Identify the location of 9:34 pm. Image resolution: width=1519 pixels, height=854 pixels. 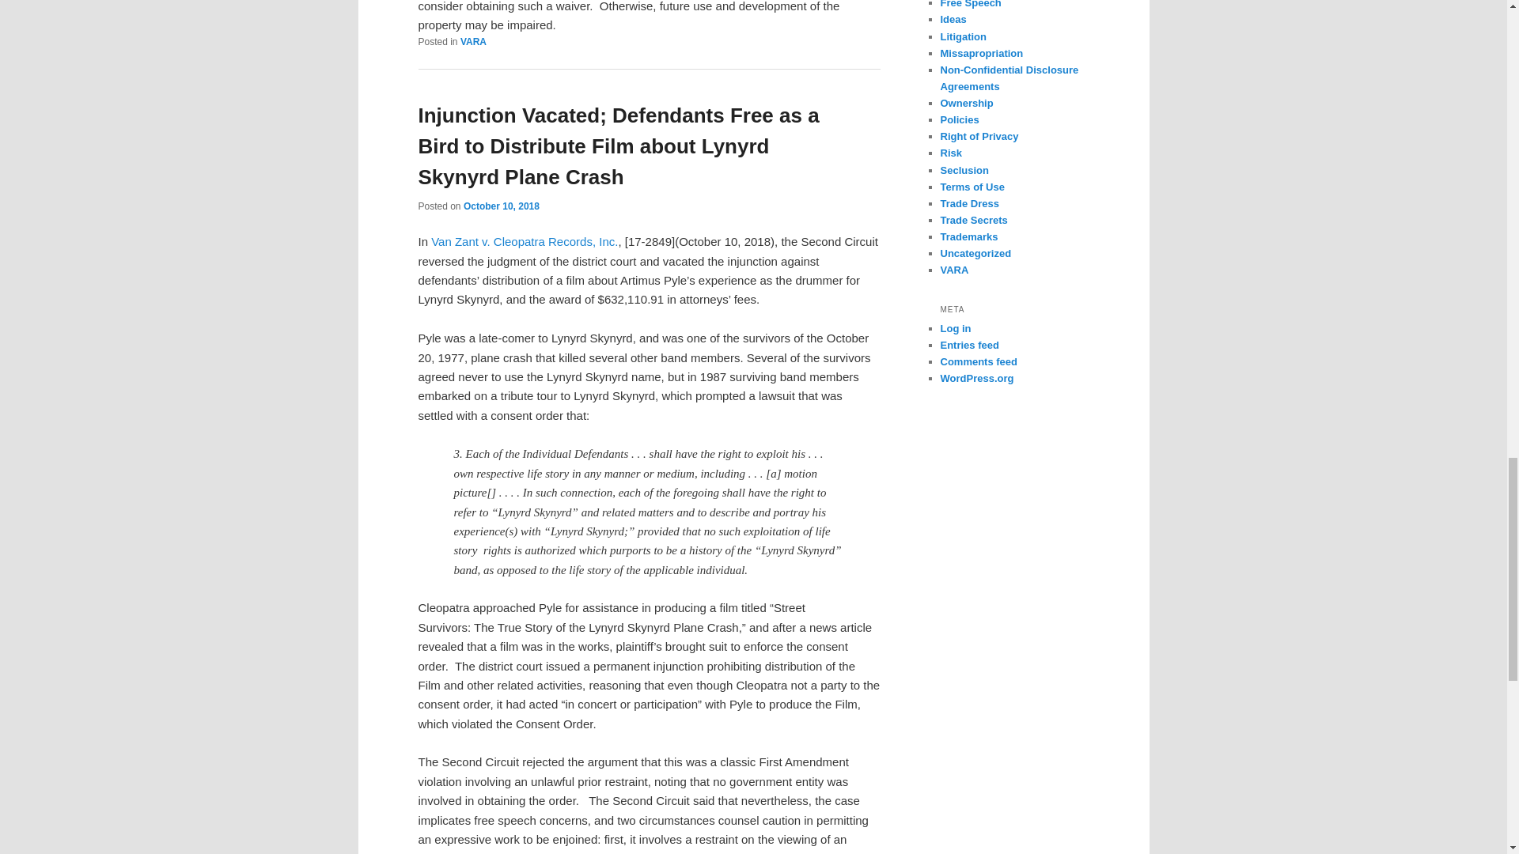
(501, 206).